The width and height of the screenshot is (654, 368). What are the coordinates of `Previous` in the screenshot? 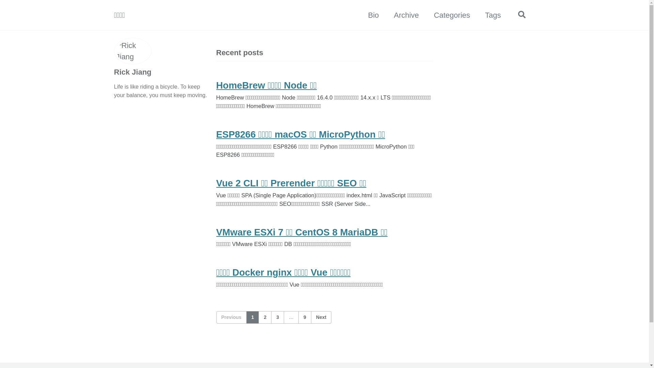 It's located at (231, 318).